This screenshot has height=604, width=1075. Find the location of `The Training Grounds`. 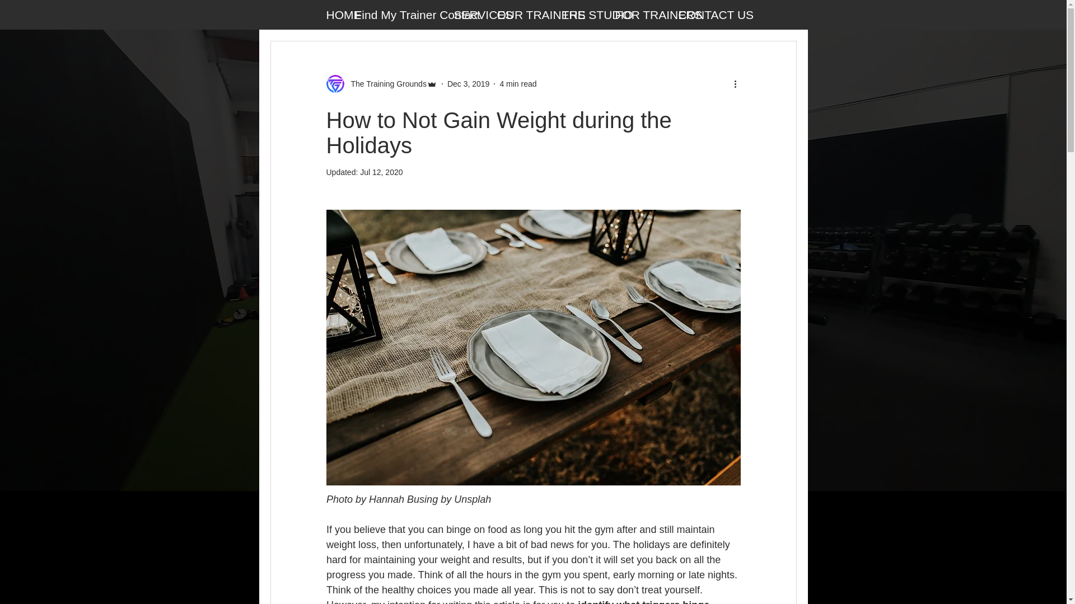

The Training Grounds is located at coordinates (381, 84).